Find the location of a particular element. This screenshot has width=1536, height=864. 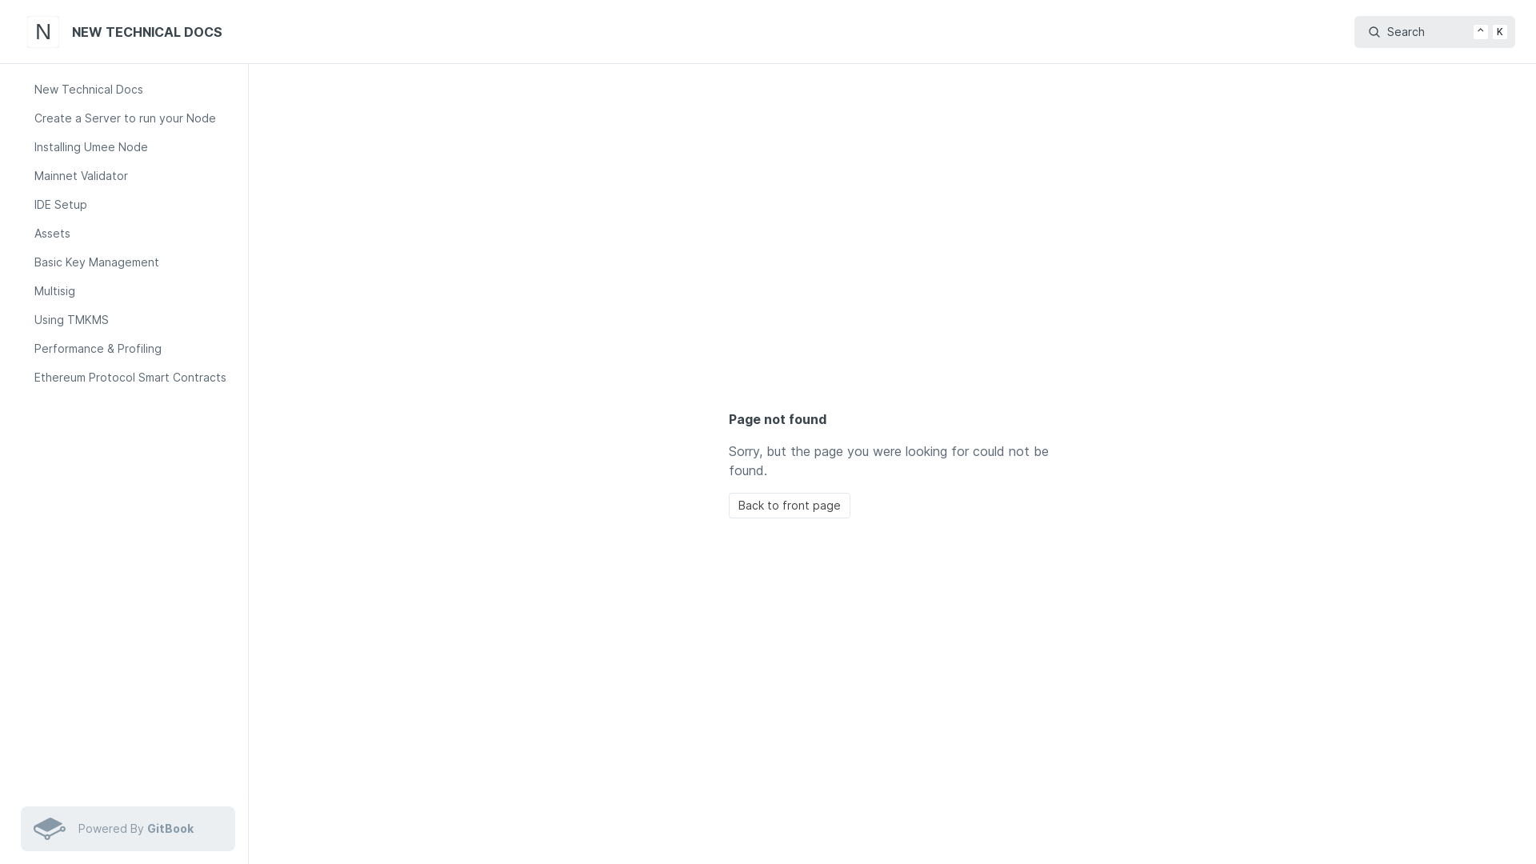

Installing Umee Node is located at coordinates (134, 147).